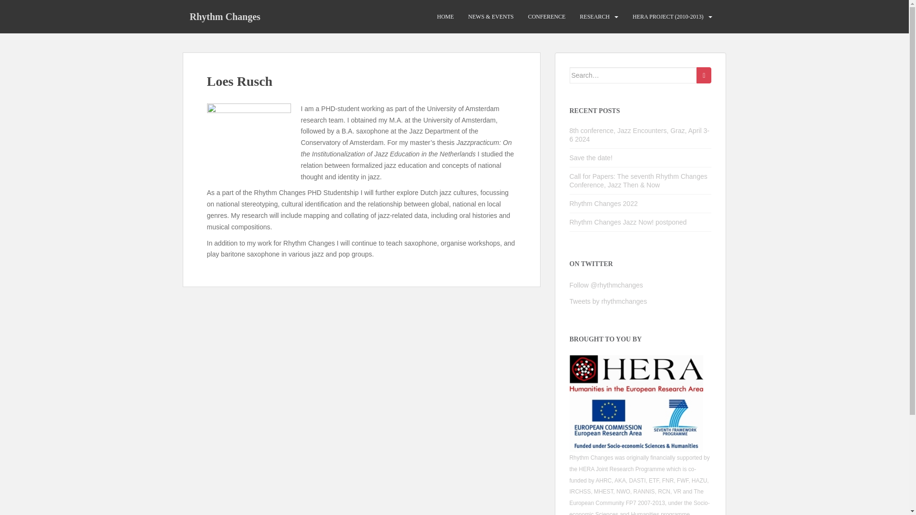 The height and width of the screenshot is (515, 916). Describe the element at coordinates (609, 301) in the screenshot. I see `Tweets by rhythmchanges` at that location.